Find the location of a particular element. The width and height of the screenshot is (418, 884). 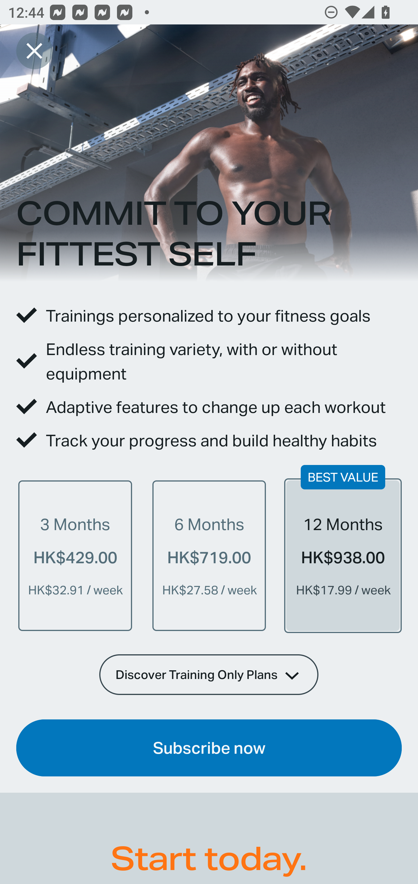

Subscribe now is located at coordinates (209, 748).